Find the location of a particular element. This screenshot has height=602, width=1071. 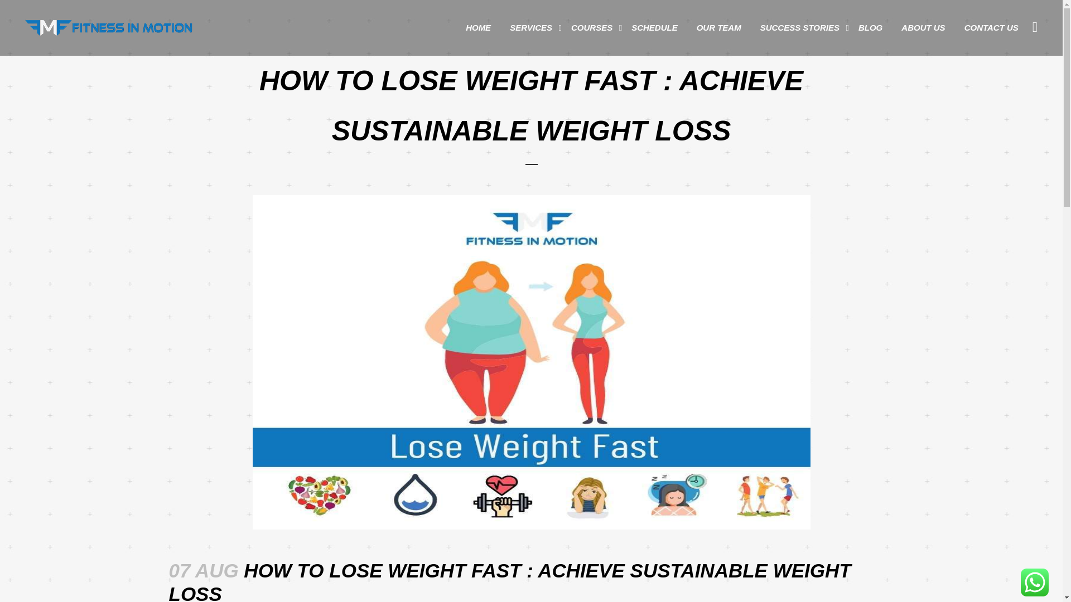

CONTACT US is located at coordinates (992, 28).